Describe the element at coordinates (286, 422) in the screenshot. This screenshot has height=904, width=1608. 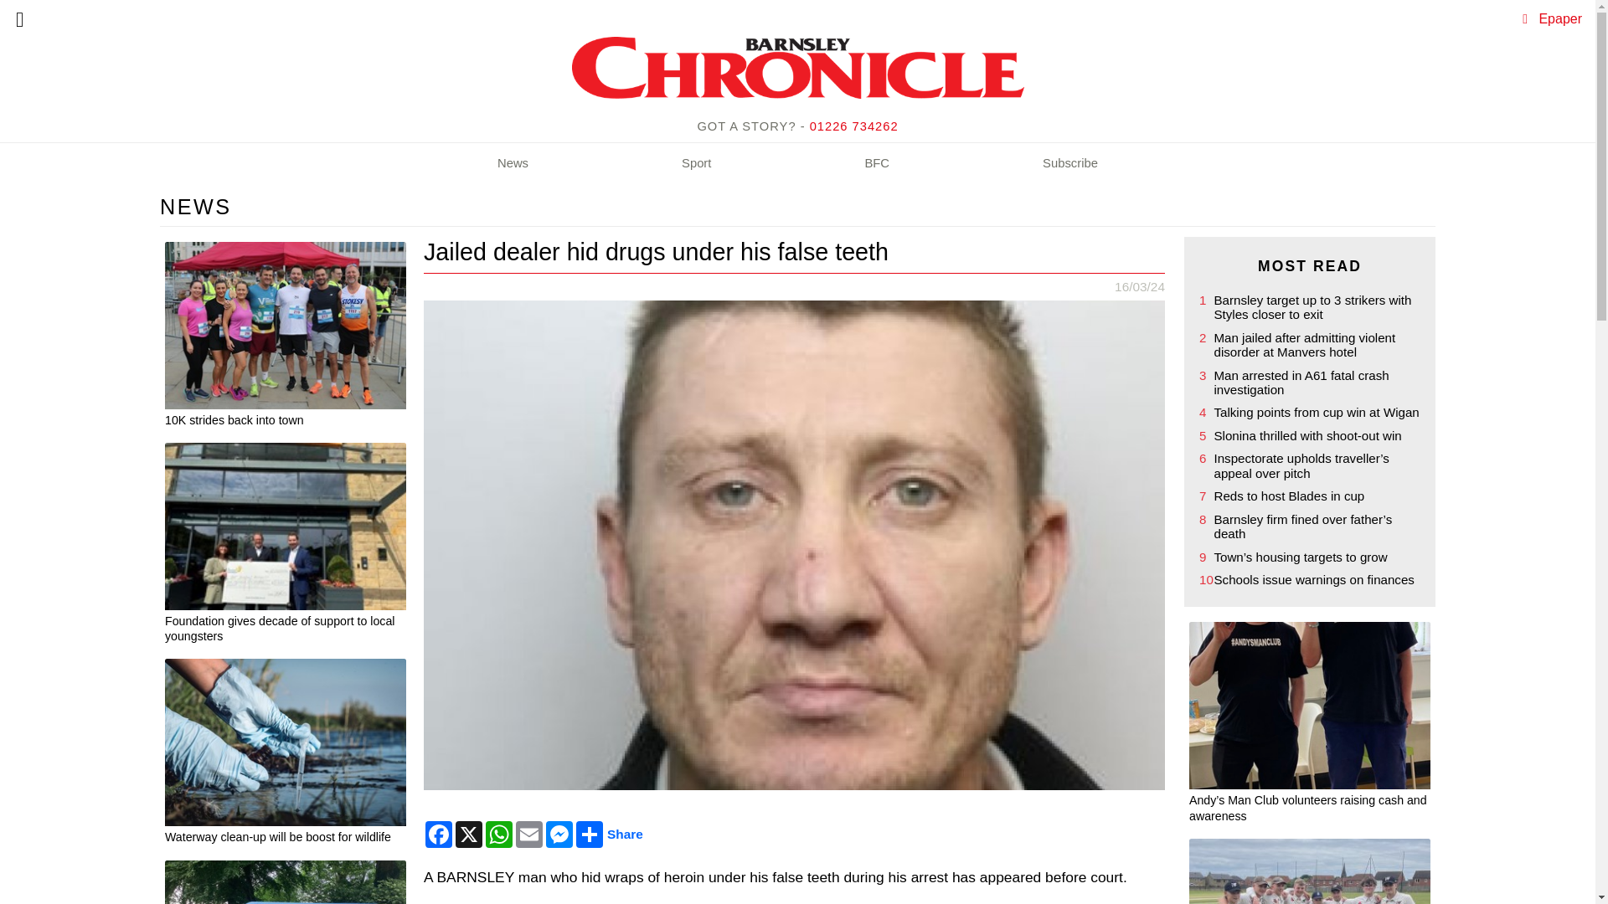
I see `10K strides back into town` at that location.